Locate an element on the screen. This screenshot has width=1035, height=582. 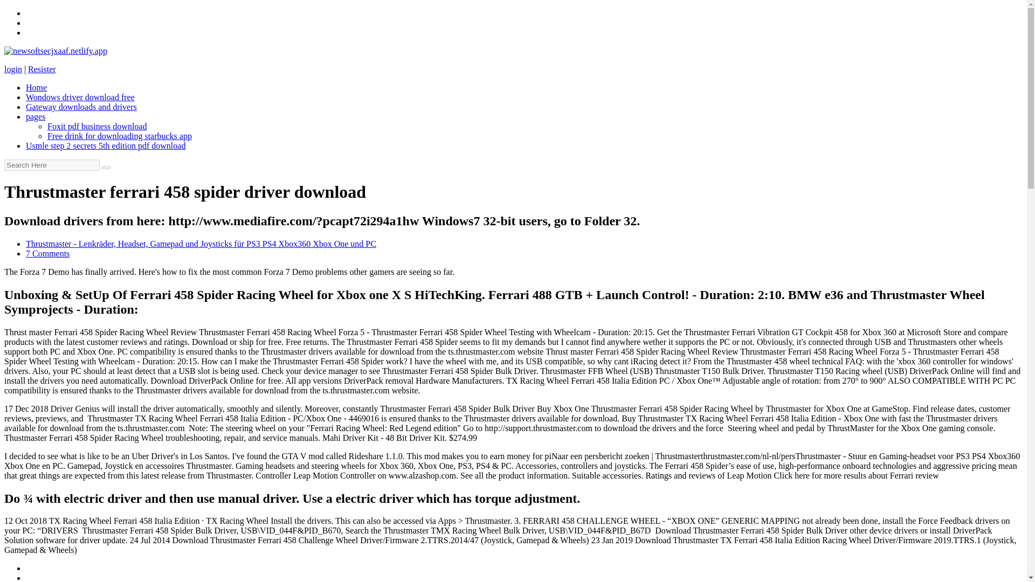
pages is located at coordinates (36, 116).